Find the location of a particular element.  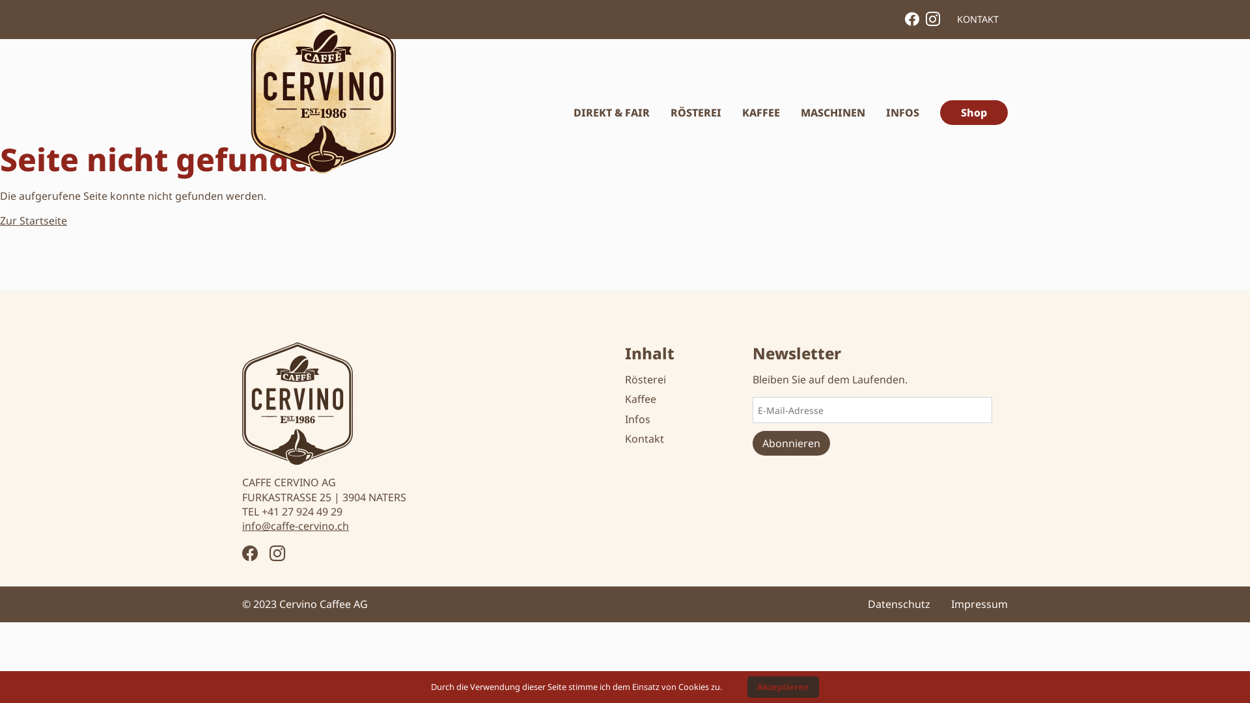

Kontakt is located at coordinates (645, 439).